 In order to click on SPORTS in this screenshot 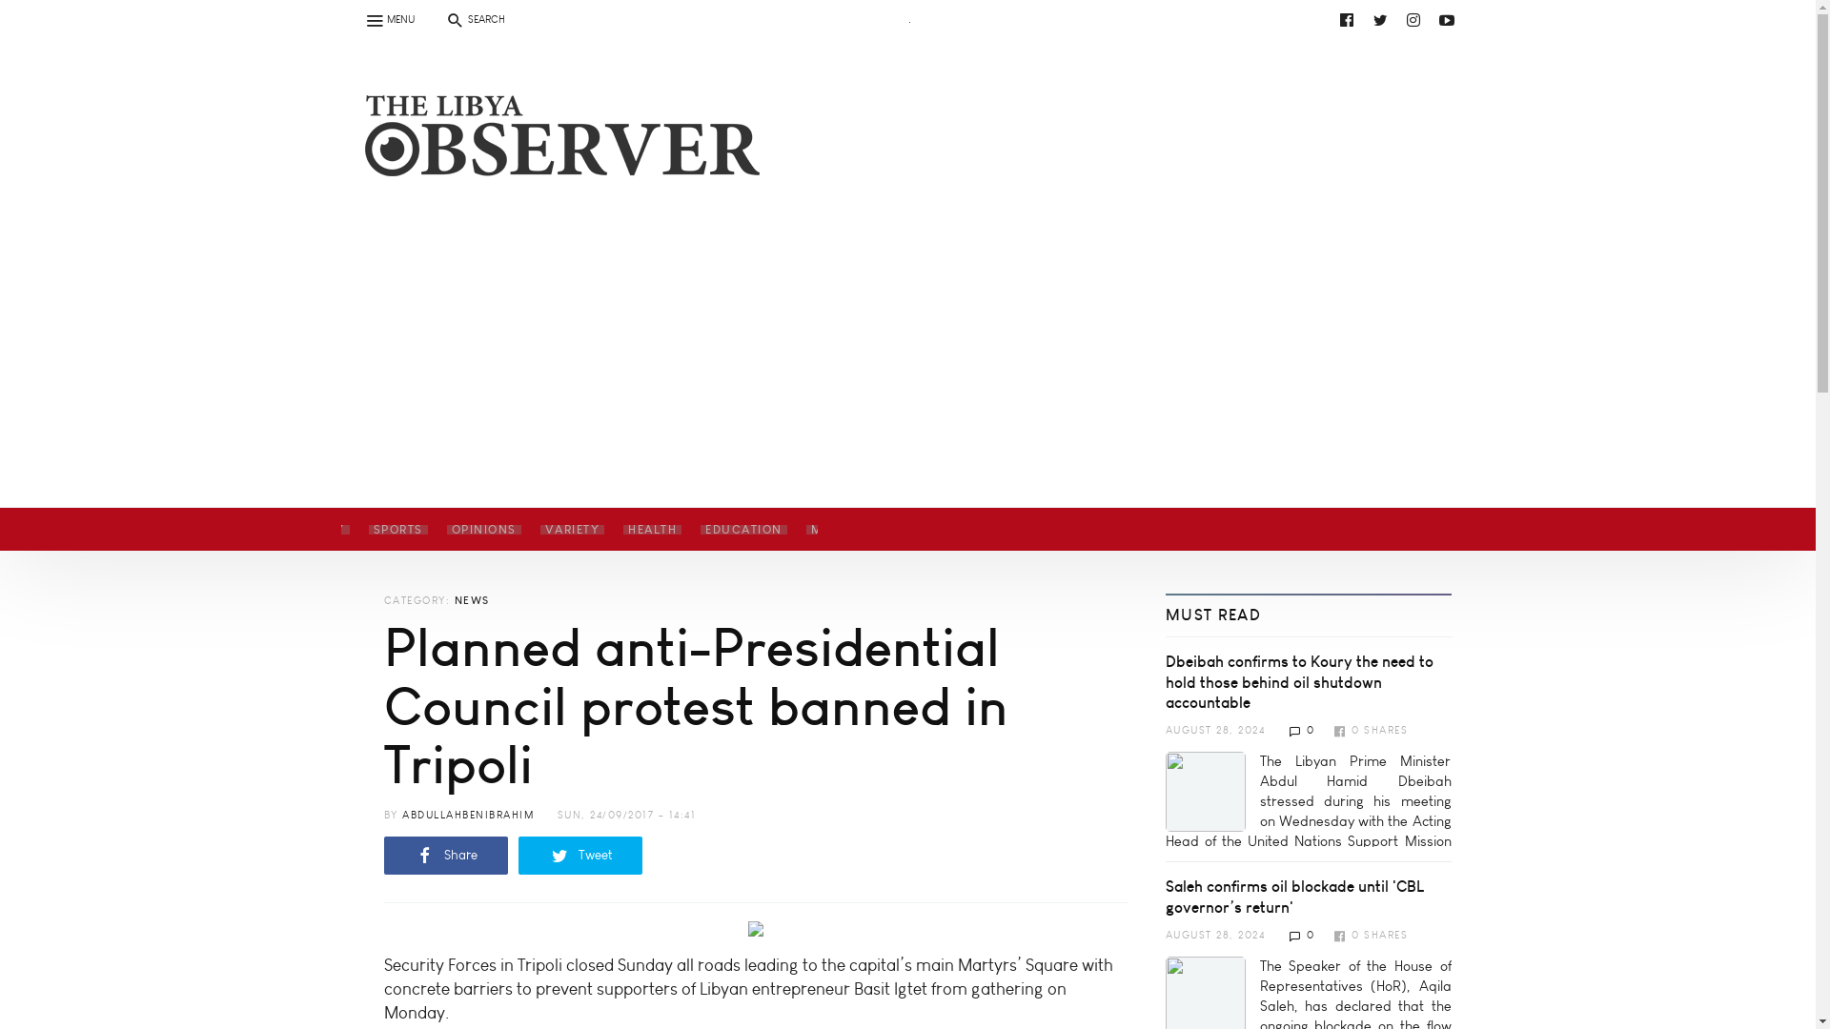, I will do `click(397, 529)`.